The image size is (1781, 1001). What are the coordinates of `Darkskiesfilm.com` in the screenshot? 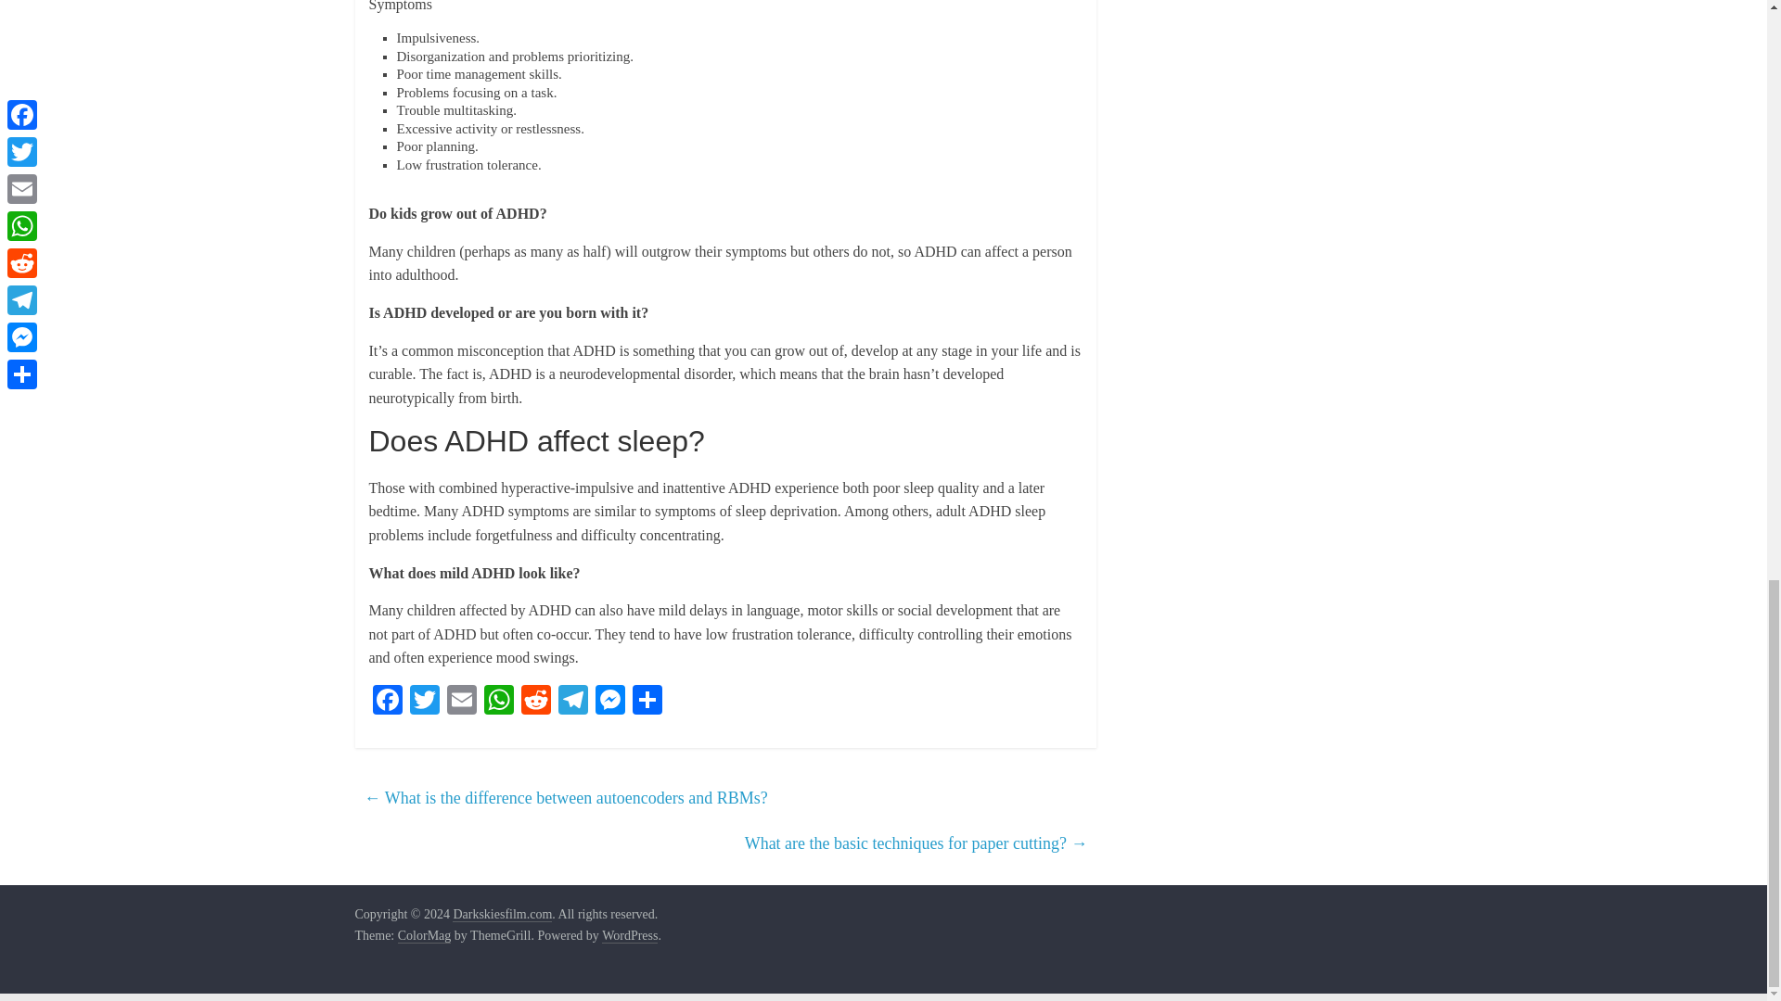 It's located at (502, 914).